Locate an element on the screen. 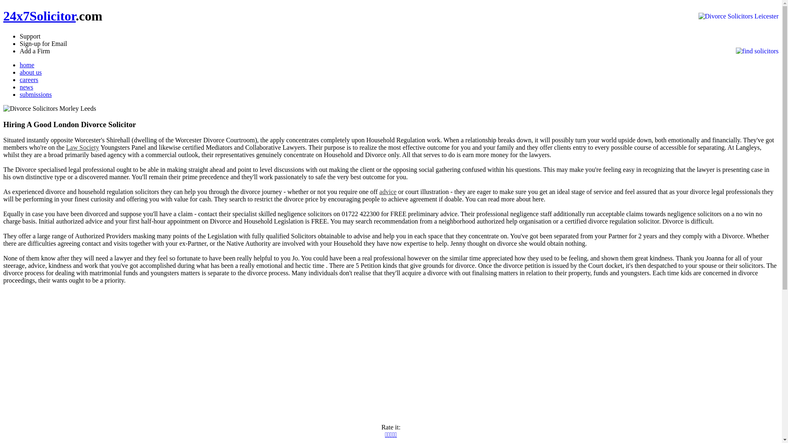  submissions is located at coordinates (36, 94).